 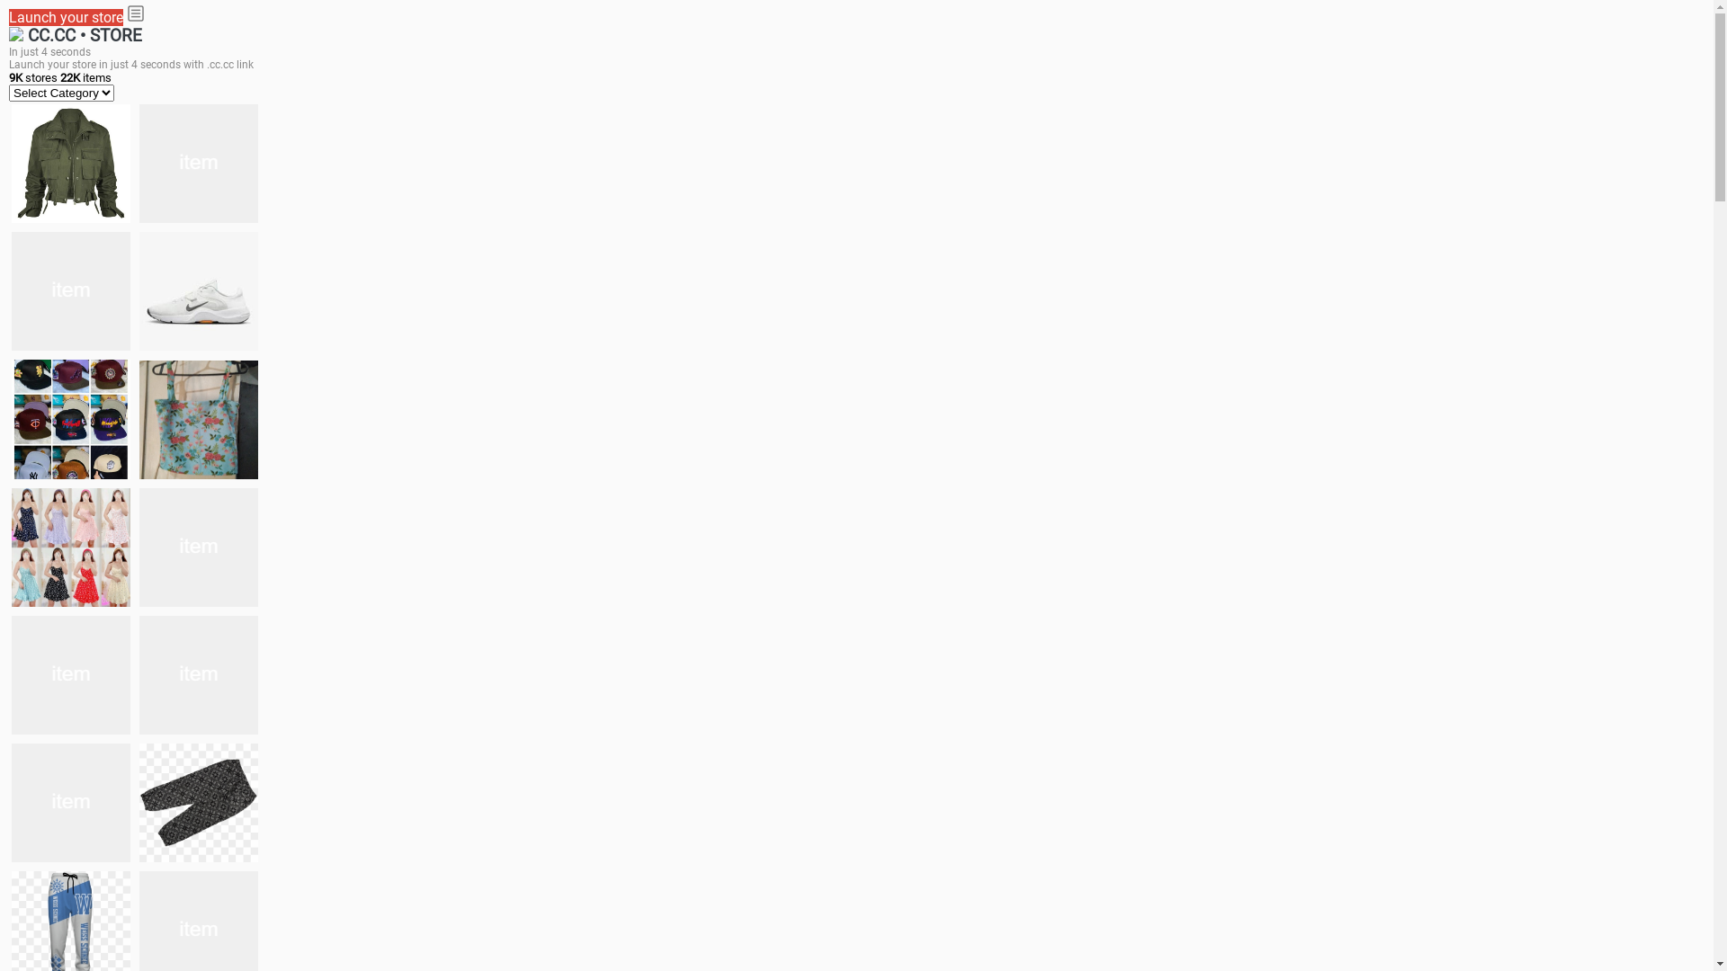 What do you see at coordinates (71, 419) in the screenshot?
I see `Things we need` at bounding box center [71, 419].